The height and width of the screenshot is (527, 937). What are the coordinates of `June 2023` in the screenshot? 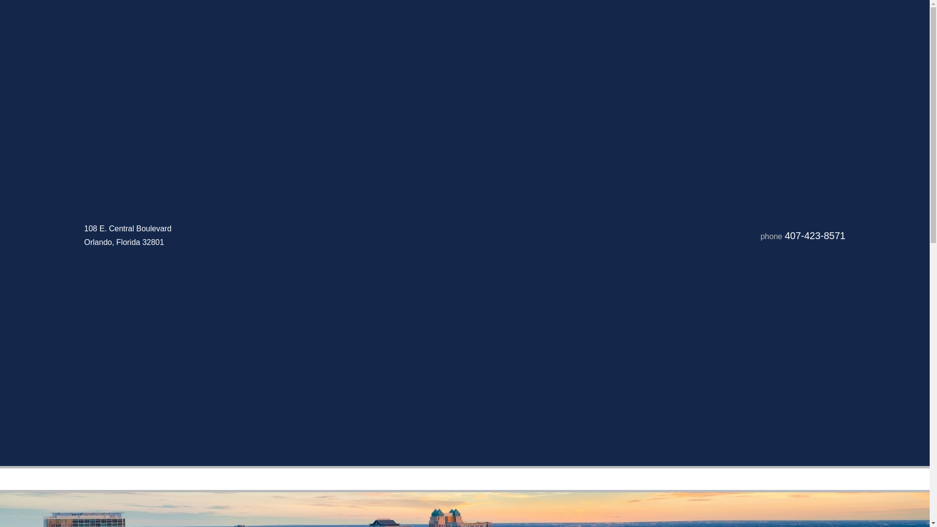 It's located at (700, 326).